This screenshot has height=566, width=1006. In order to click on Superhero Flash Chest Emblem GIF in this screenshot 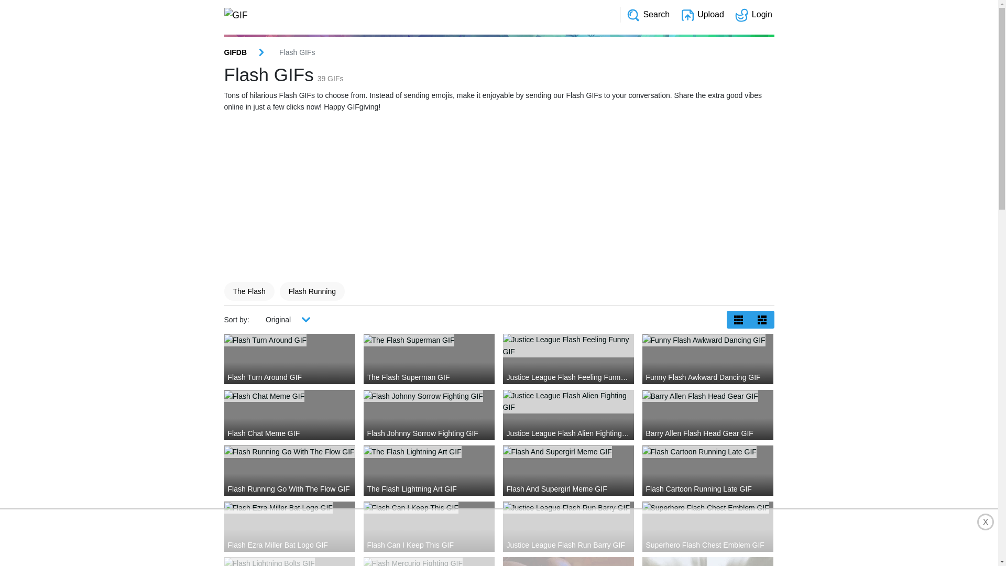, I will do `click(708, 507)`.